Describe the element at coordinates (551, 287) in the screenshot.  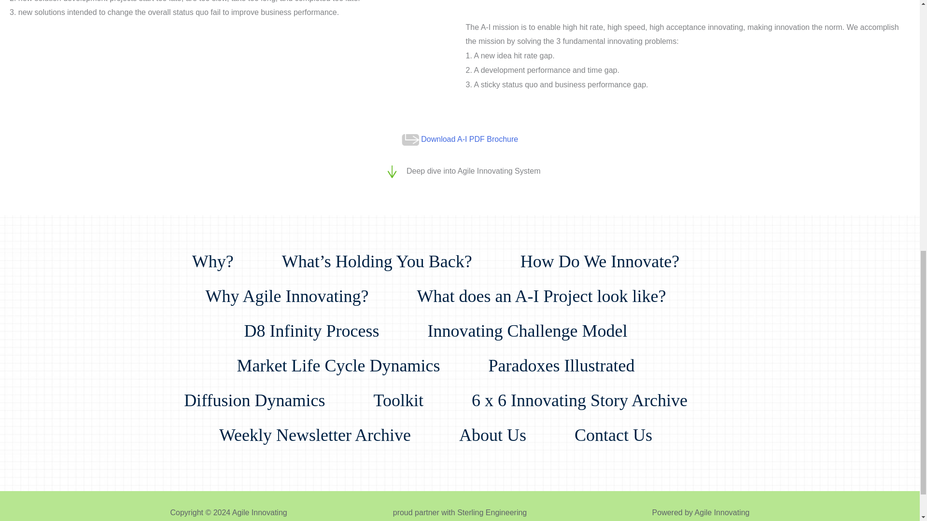
I see `What does an A-I Project look like?` at that location.